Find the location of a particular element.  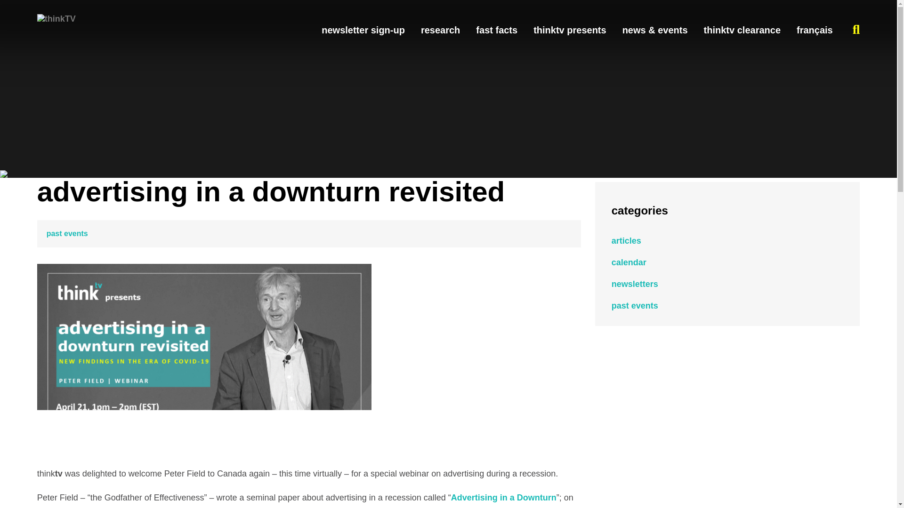

thinktv clearance is located at coordinates (742, 30).